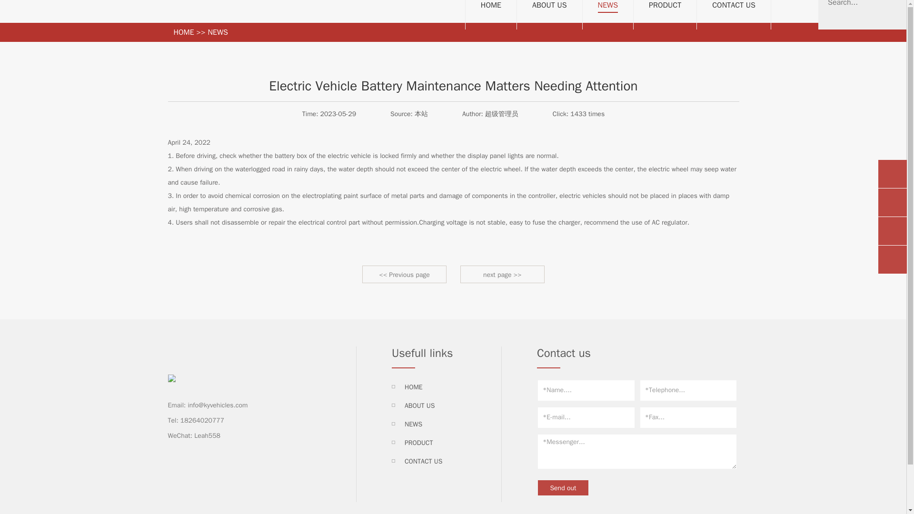 The image size is (914, 514). I want to click on CONTACT US, so click(734, 6).